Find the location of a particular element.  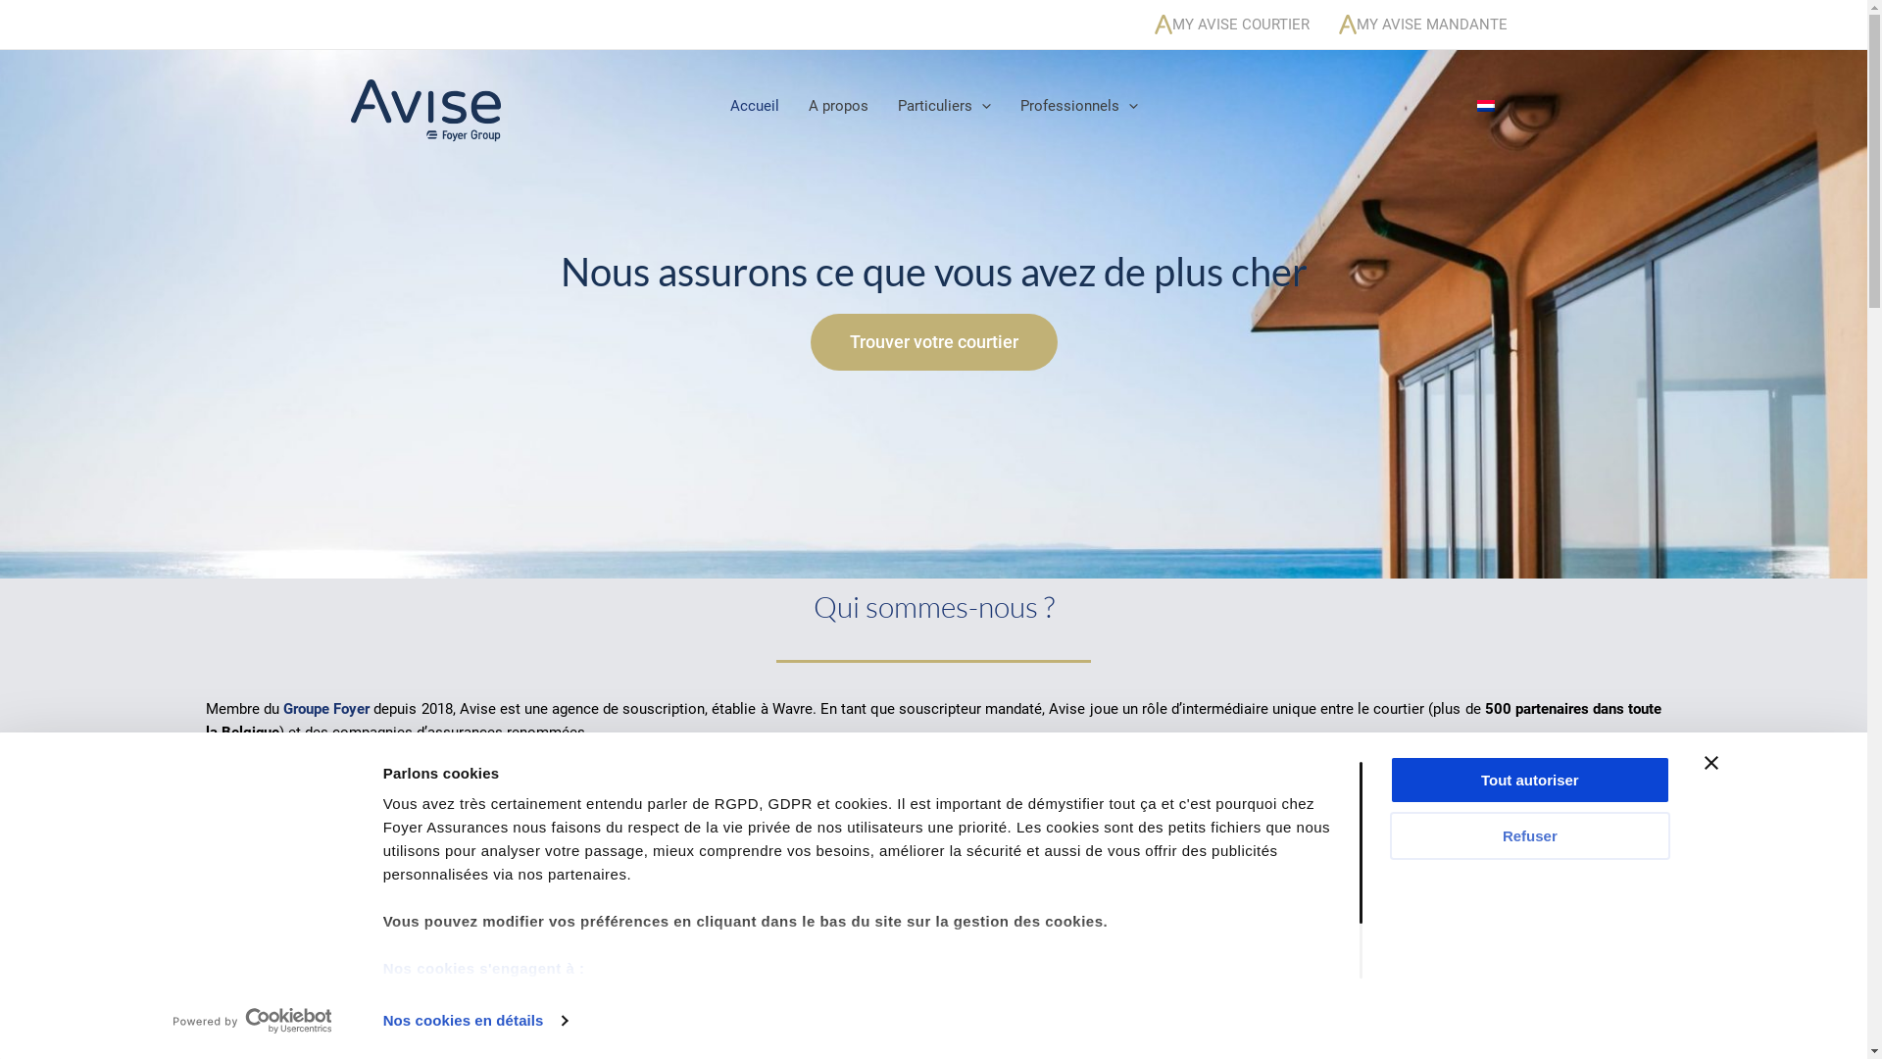

MY AVISE COURTIER is located at coordinates (1231, 25).